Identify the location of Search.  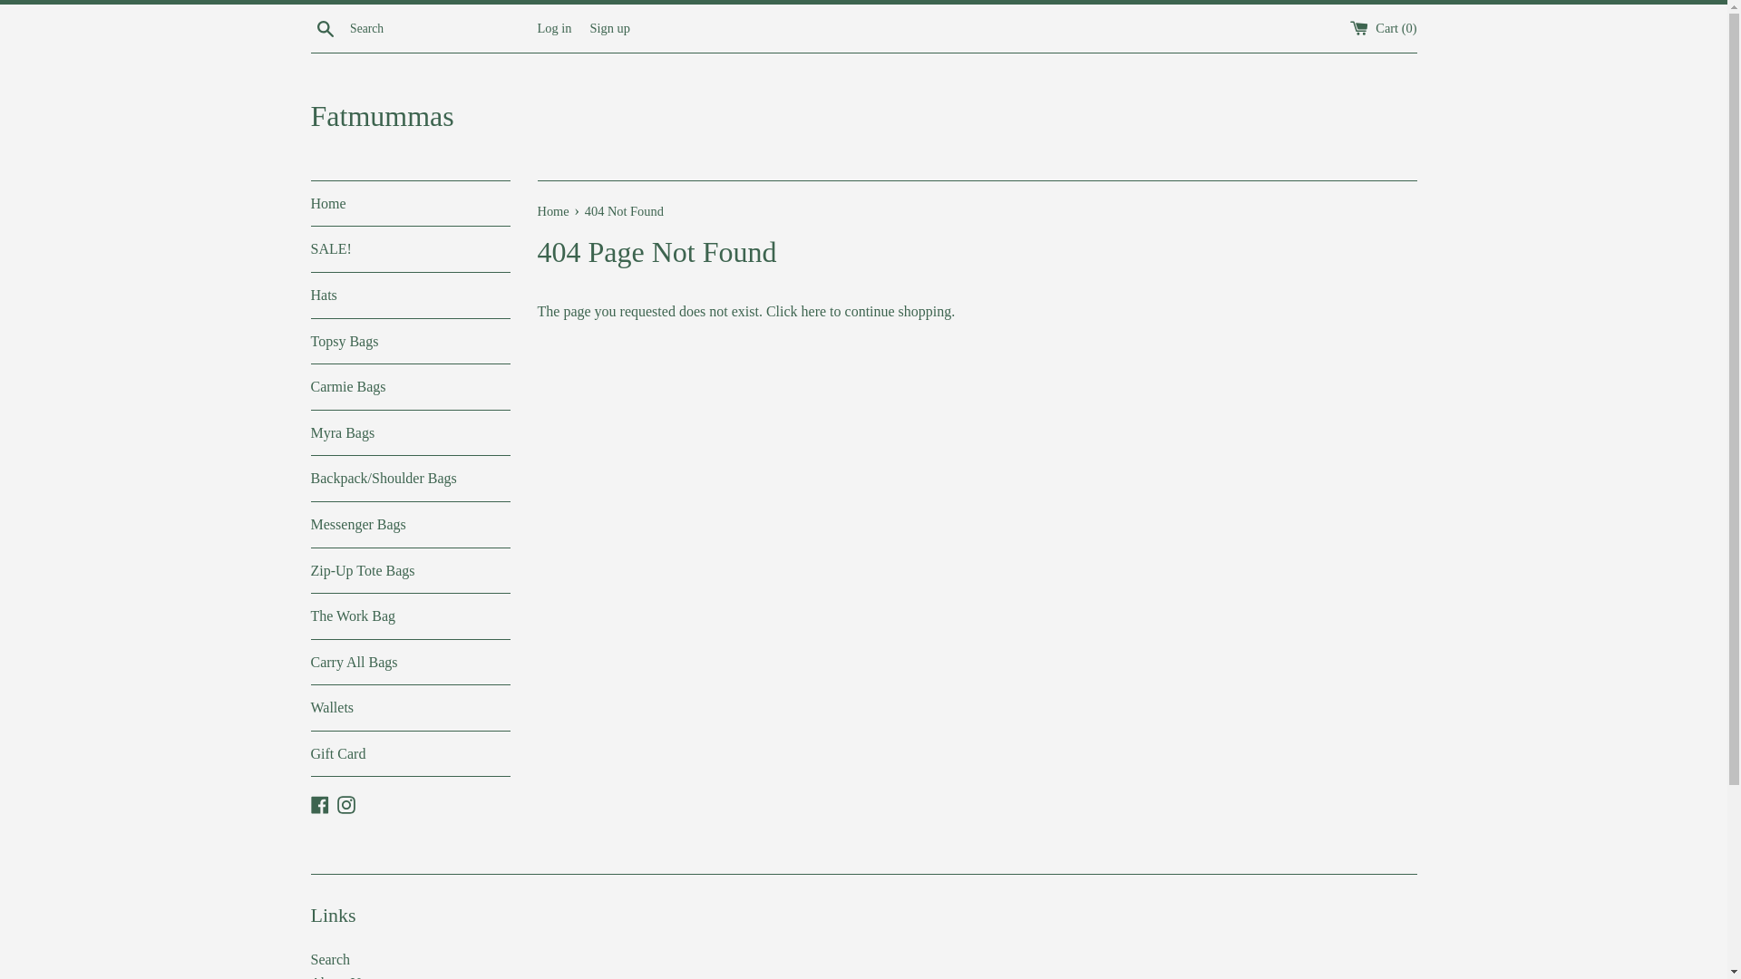
(330, 959).